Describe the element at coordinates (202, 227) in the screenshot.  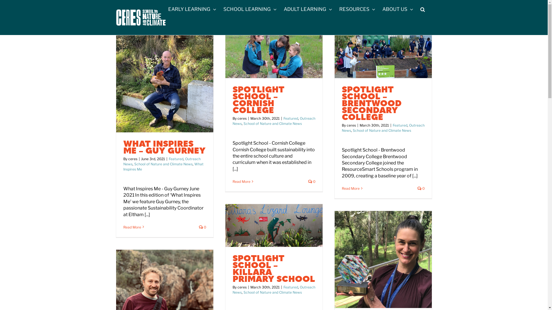
I see ` 0` at that location.